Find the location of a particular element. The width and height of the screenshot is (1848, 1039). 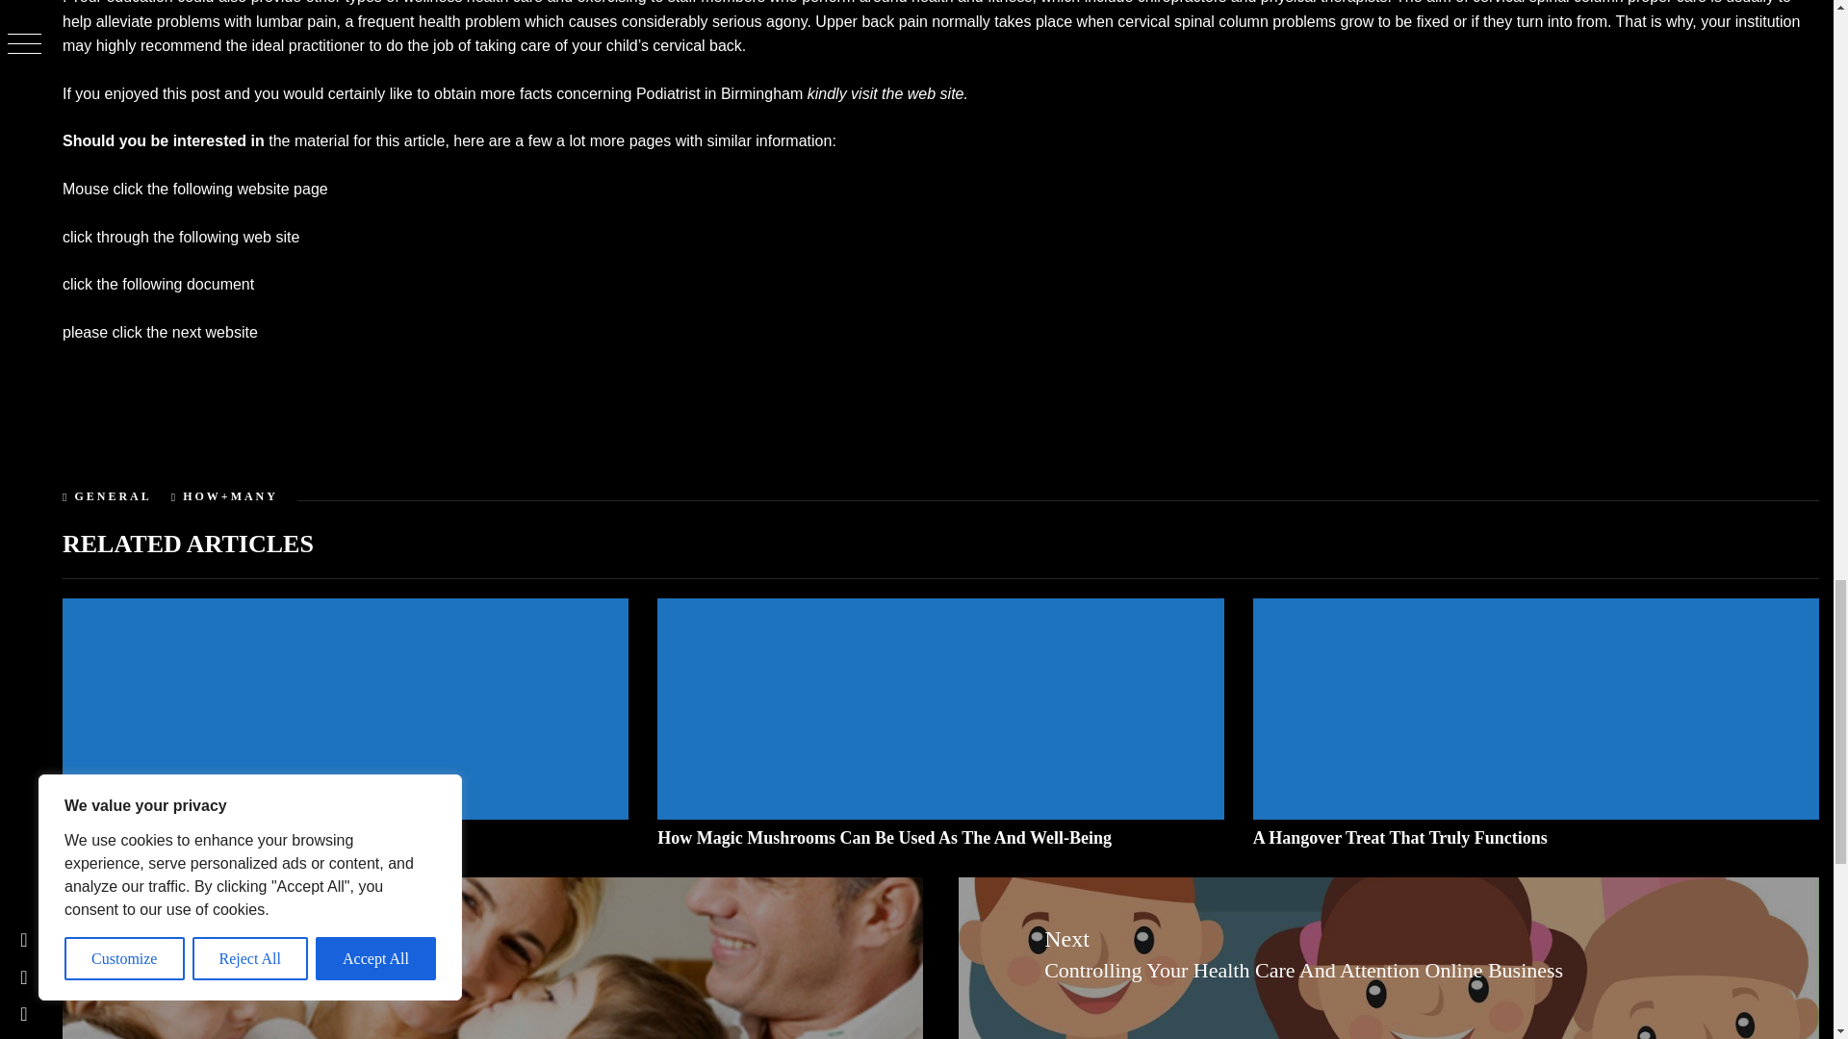

Podiatrist in Birmingham is located at coordinates (718, 92).